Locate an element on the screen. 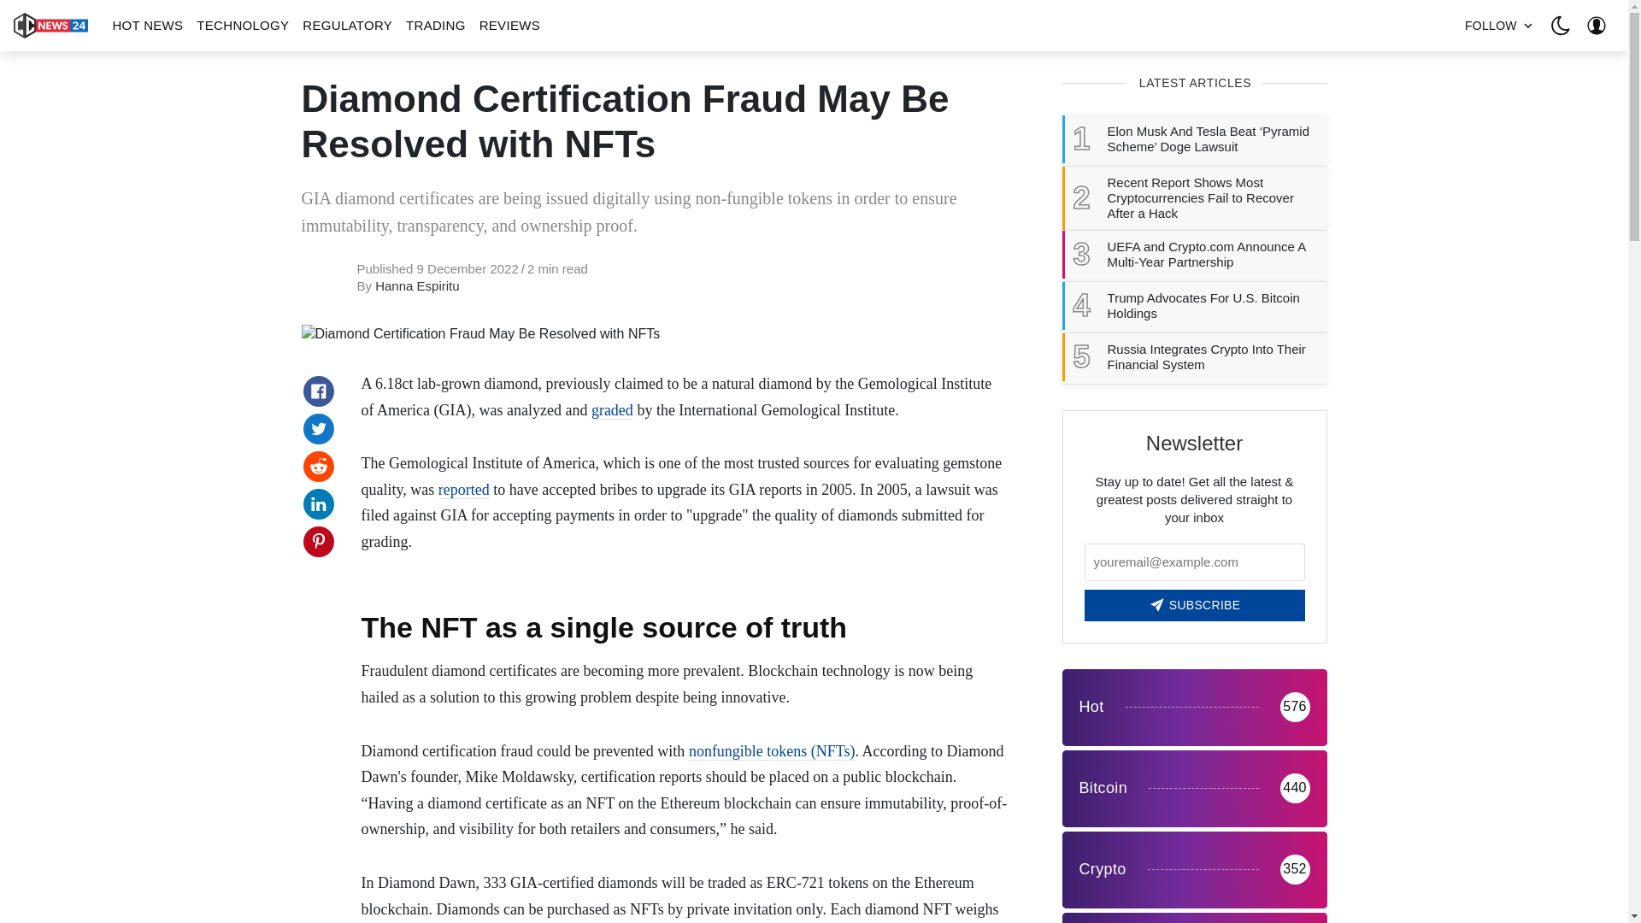 The width and height of the screenshot is (1641, 923). hot is located at coordinates (1193, 708).